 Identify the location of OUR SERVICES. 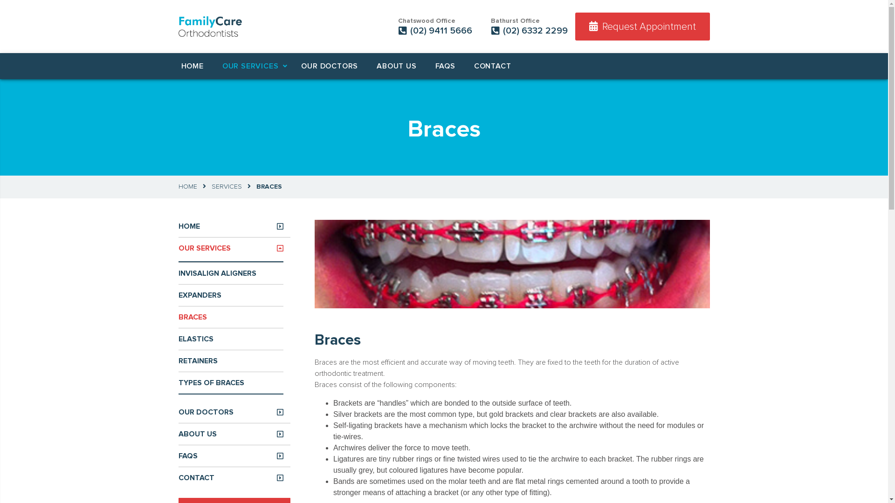
(230, 248).